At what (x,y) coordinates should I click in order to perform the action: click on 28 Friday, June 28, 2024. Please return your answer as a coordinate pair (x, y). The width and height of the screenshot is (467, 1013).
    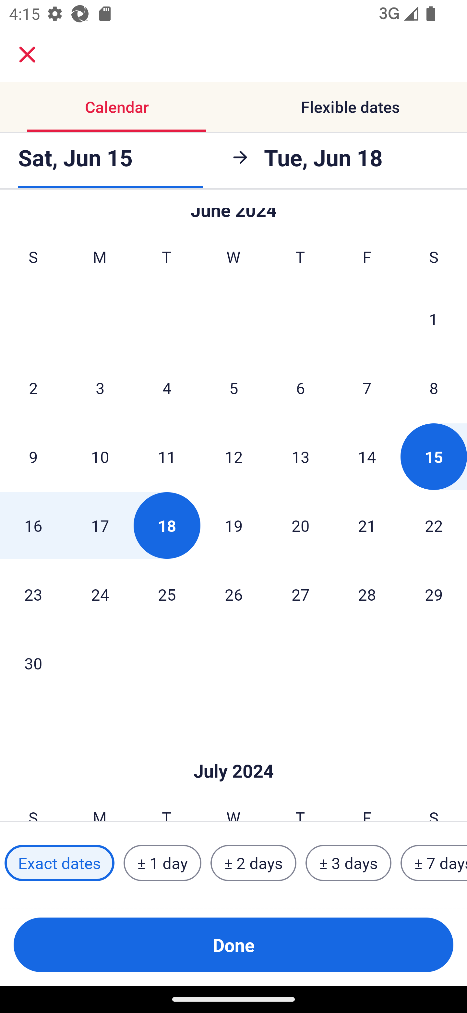
    Looking at the image, I should click on (367, 594).